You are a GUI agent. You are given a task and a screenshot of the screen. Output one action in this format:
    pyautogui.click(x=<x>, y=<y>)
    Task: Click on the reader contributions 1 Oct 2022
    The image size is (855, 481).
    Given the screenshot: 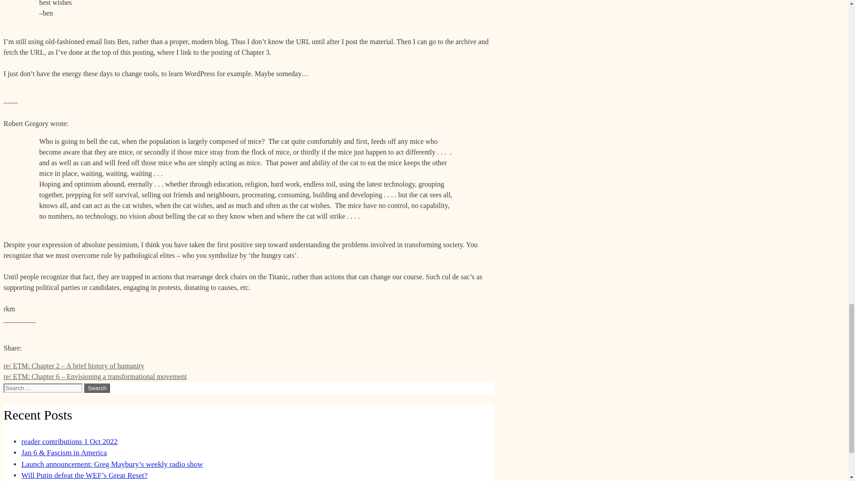 What is the action you would take?
    pyautogui.click(x=69, y=441)
    